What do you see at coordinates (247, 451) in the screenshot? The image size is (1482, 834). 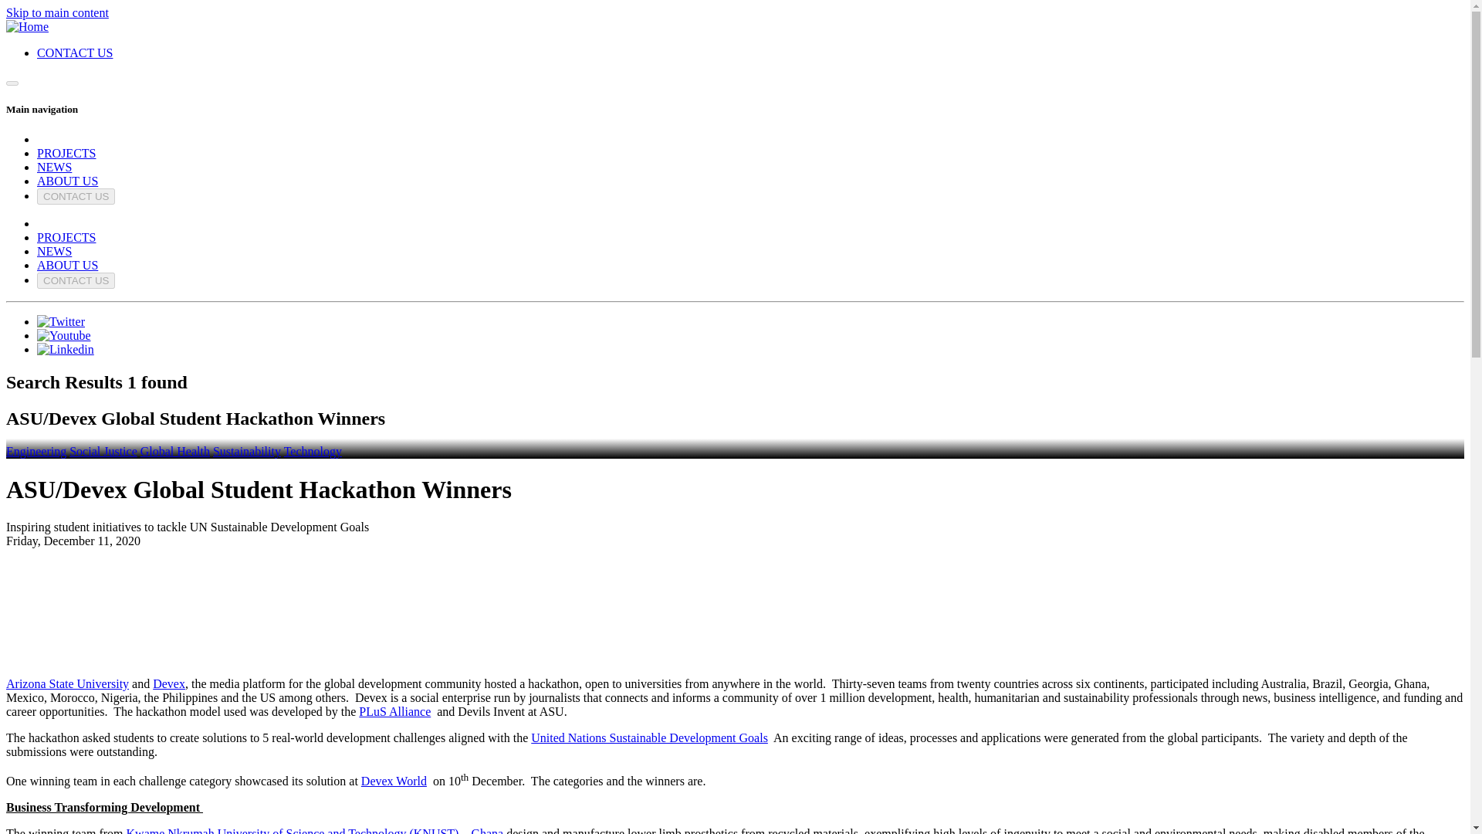 I see `Sustainability` at bounding box center [247, 451].